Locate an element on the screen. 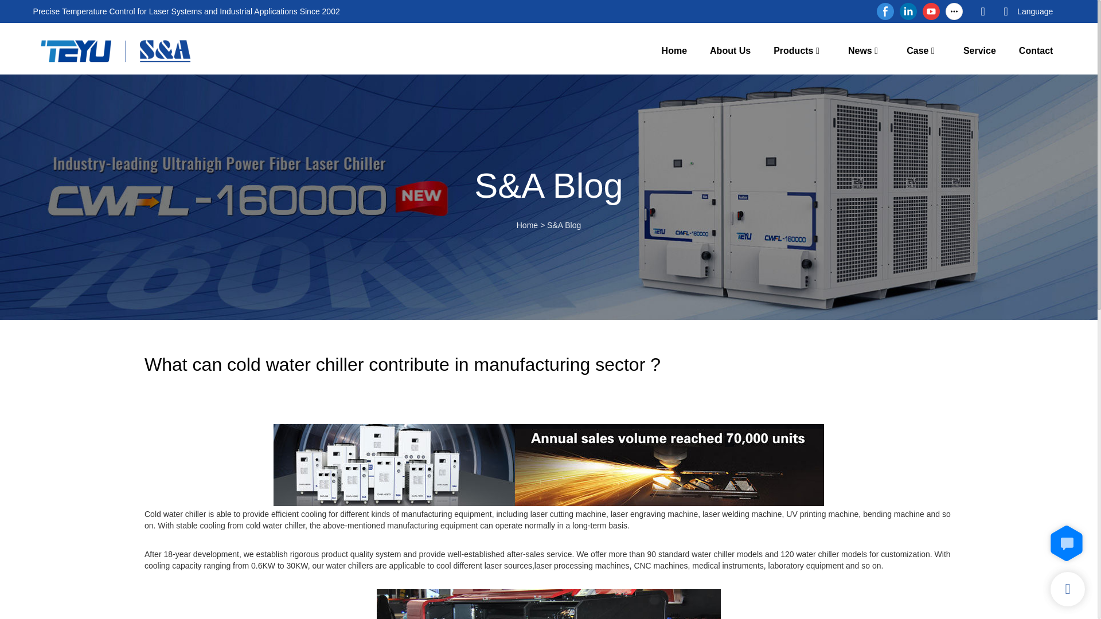 Image resolution: width=1101 pixels, height=619 pixels. Home is located at coordinates (674, 50).